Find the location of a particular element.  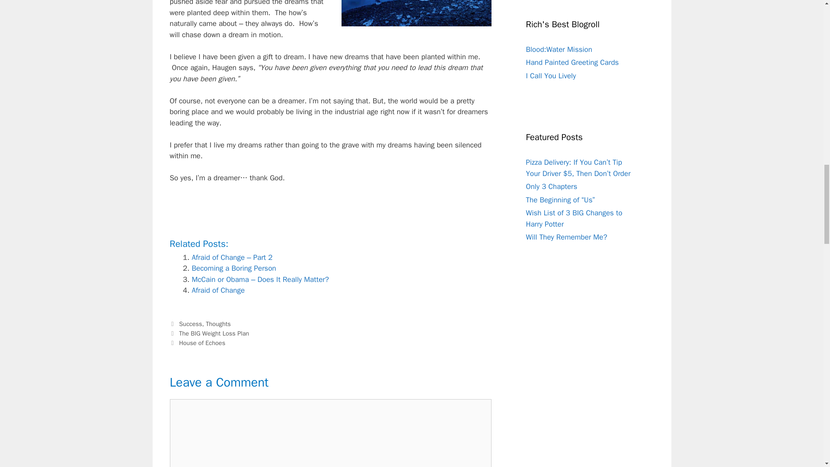

The BIG Weight Loss Plan is located at coordinates (214, 333).